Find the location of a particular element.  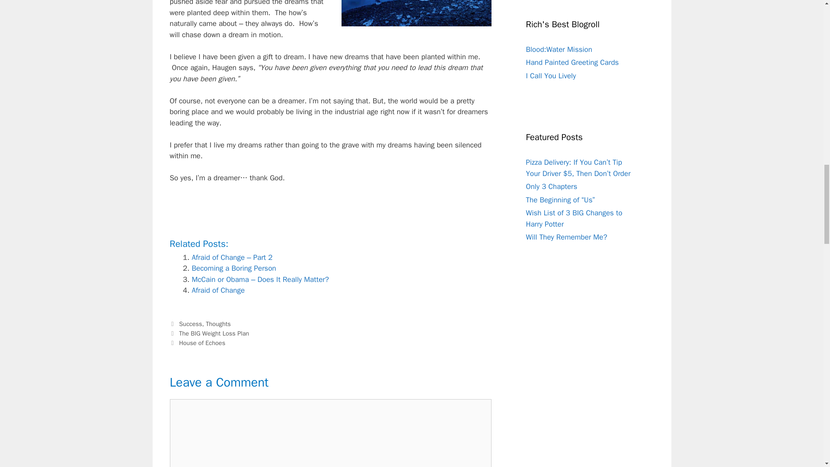

The BIG Weight Loss Plan is located at coordinates (214, 333).